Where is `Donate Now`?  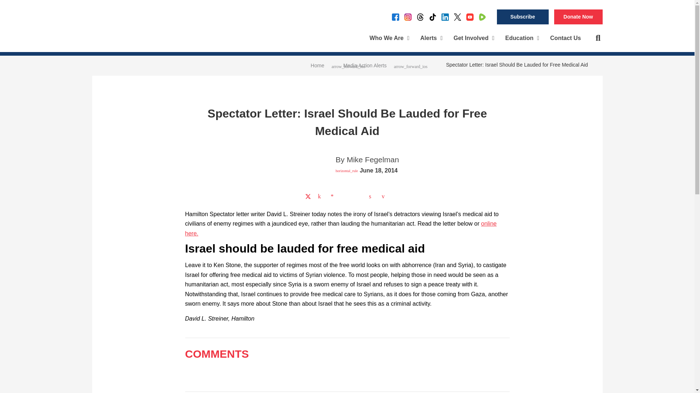
Donate Now is located at coordinates (578, 17).